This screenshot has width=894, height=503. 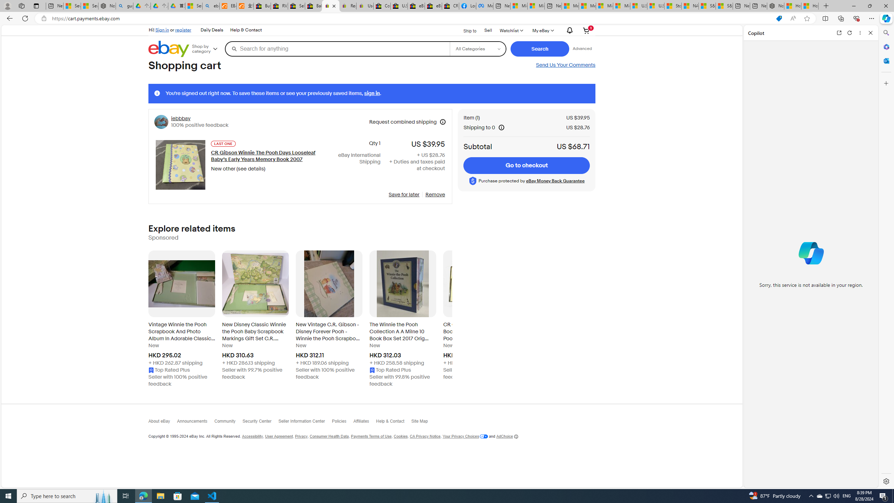 I want to click on eBay shopping cart, so click(x=330, y=6).